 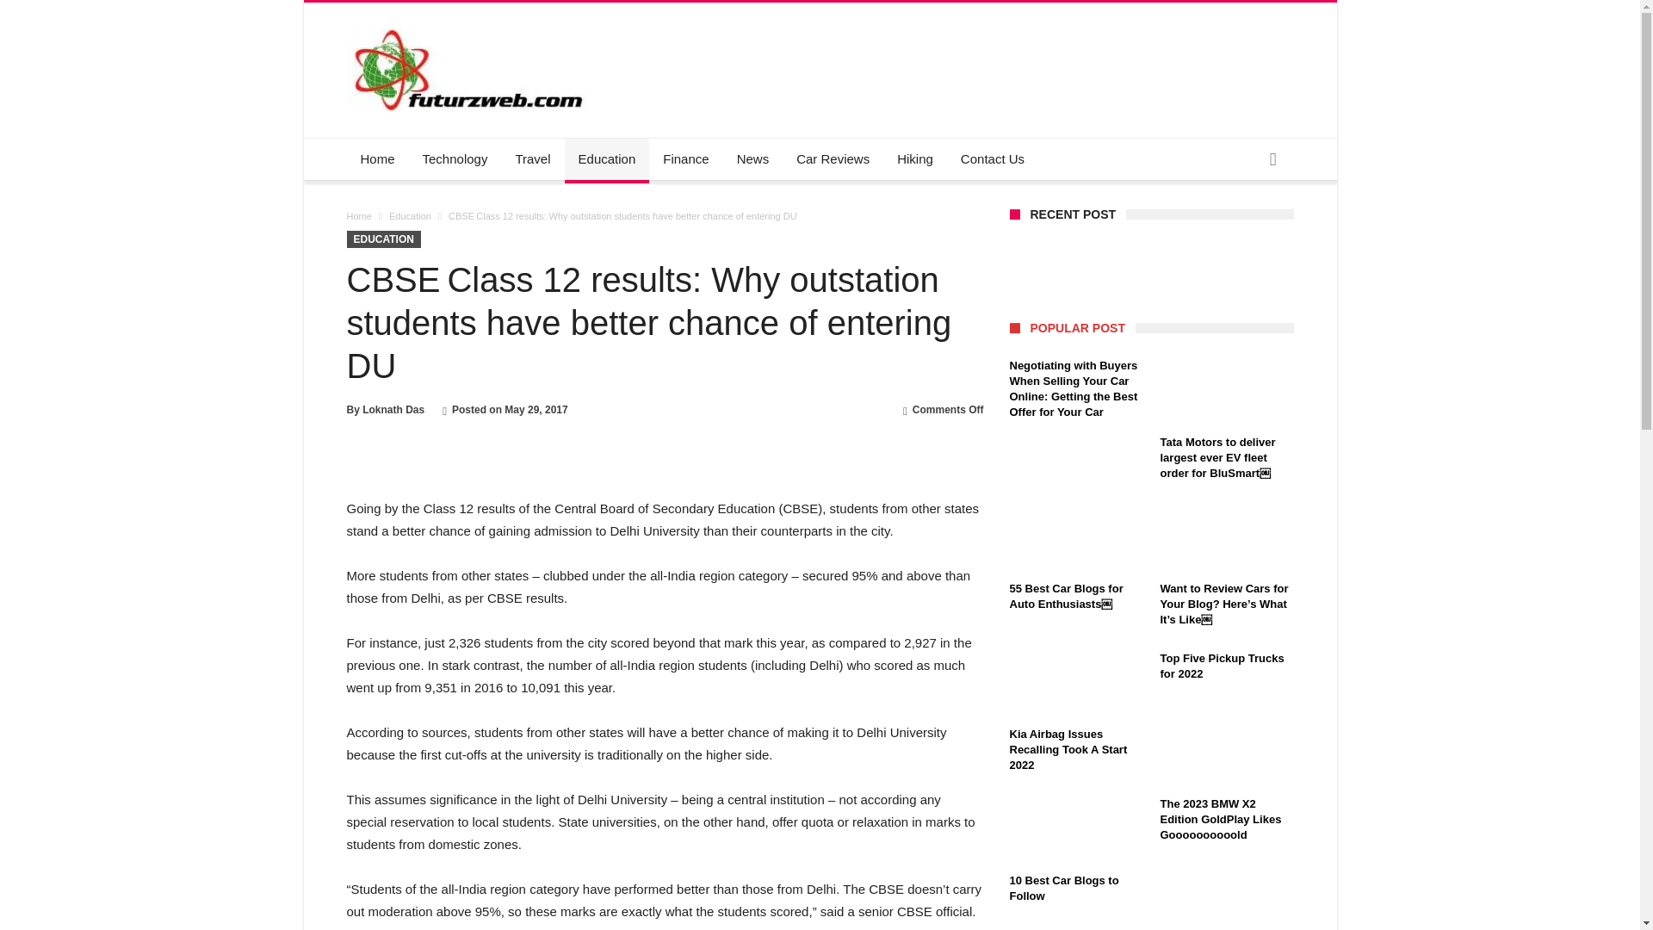 What do you see at coordinates (832, 158) in the screenshot?
I see `Car Reviews` at bounding box center [832, 158].